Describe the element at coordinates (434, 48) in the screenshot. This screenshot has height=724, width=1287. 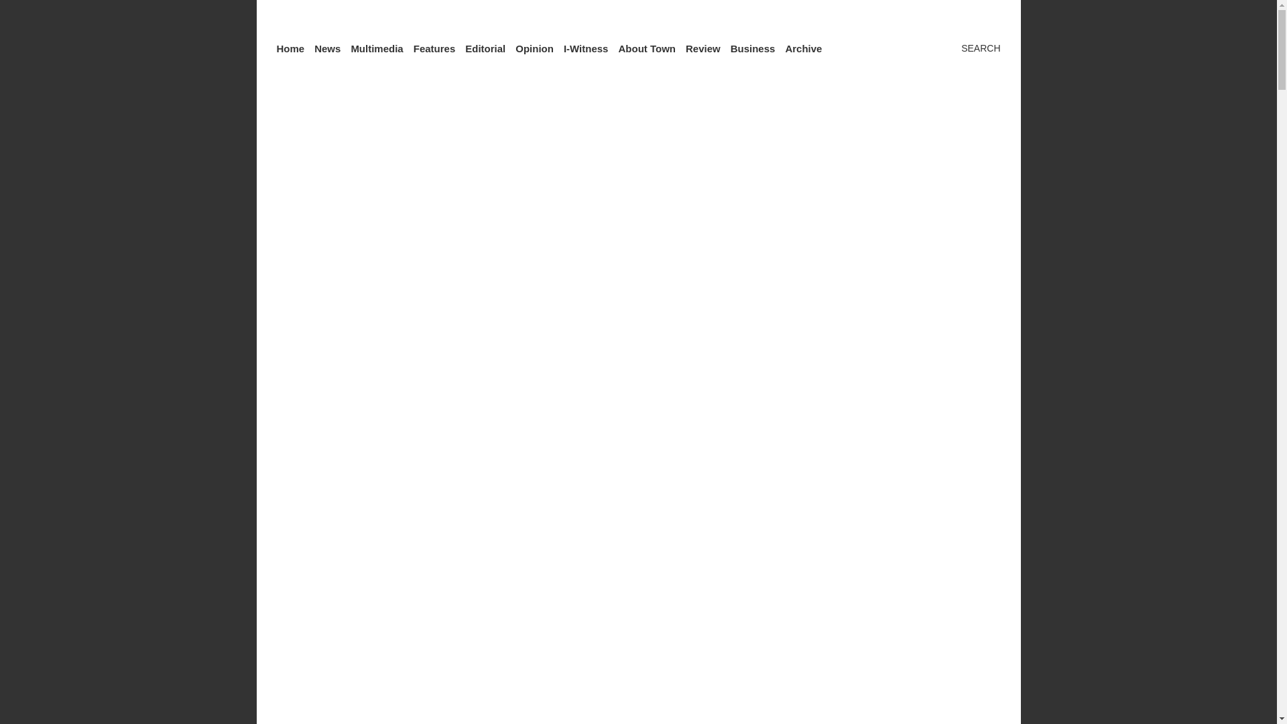
I see `Features` at that location.